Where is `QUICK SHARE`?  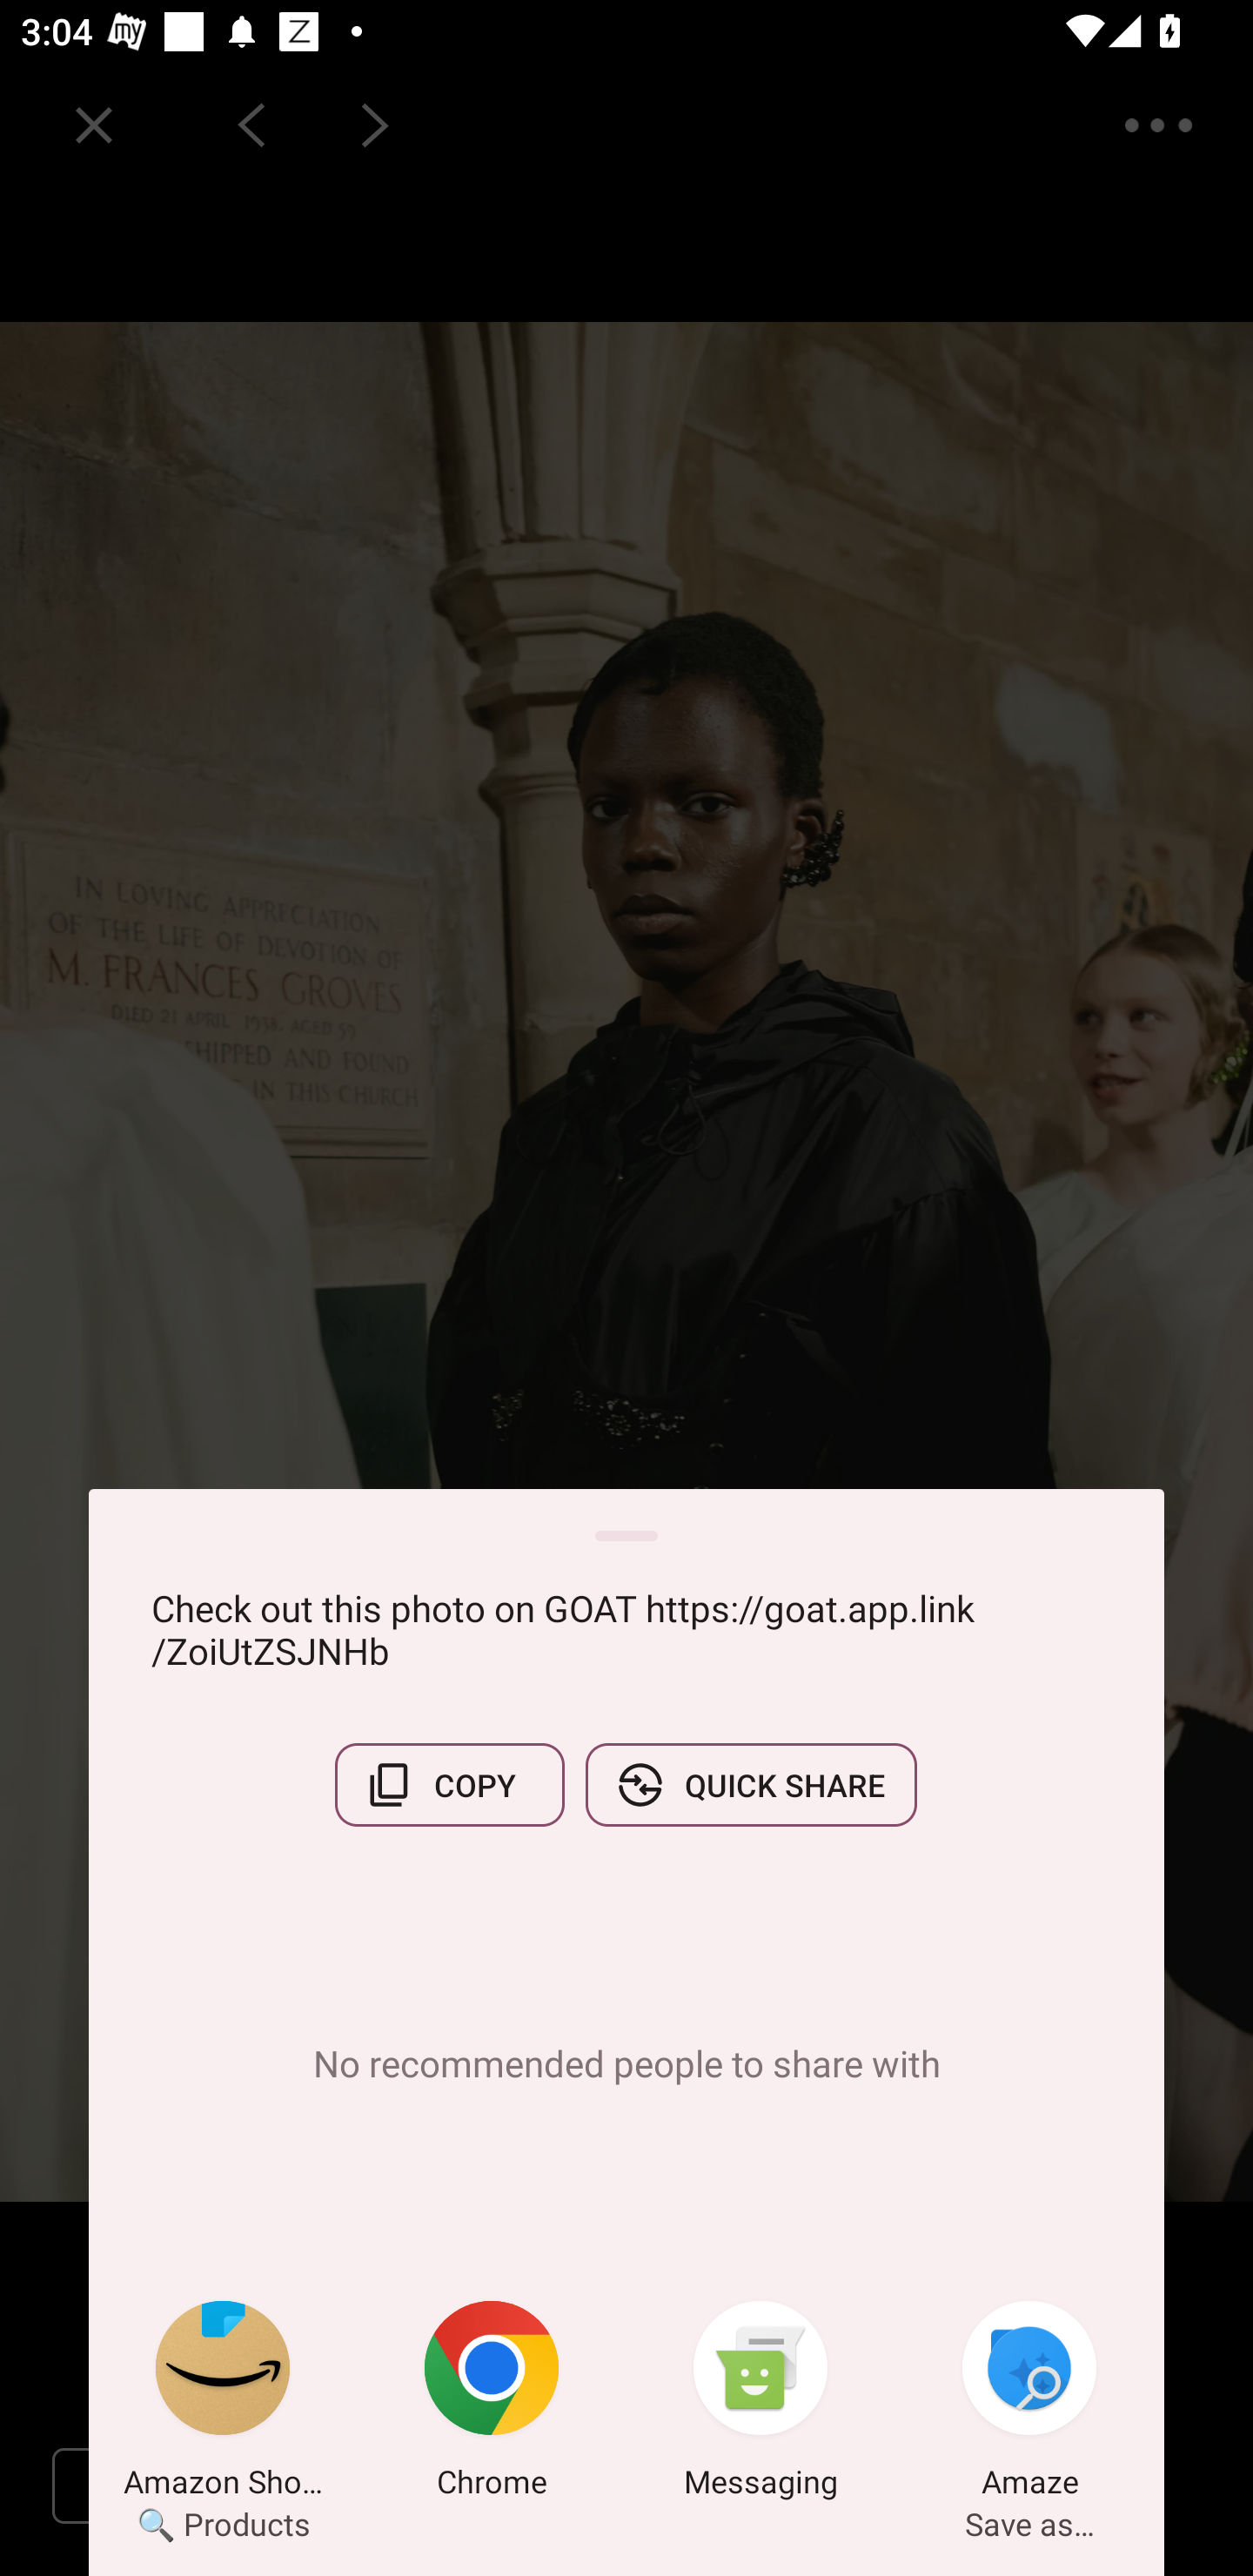 QUICK SHARE is located at coordinates (751, 1785).